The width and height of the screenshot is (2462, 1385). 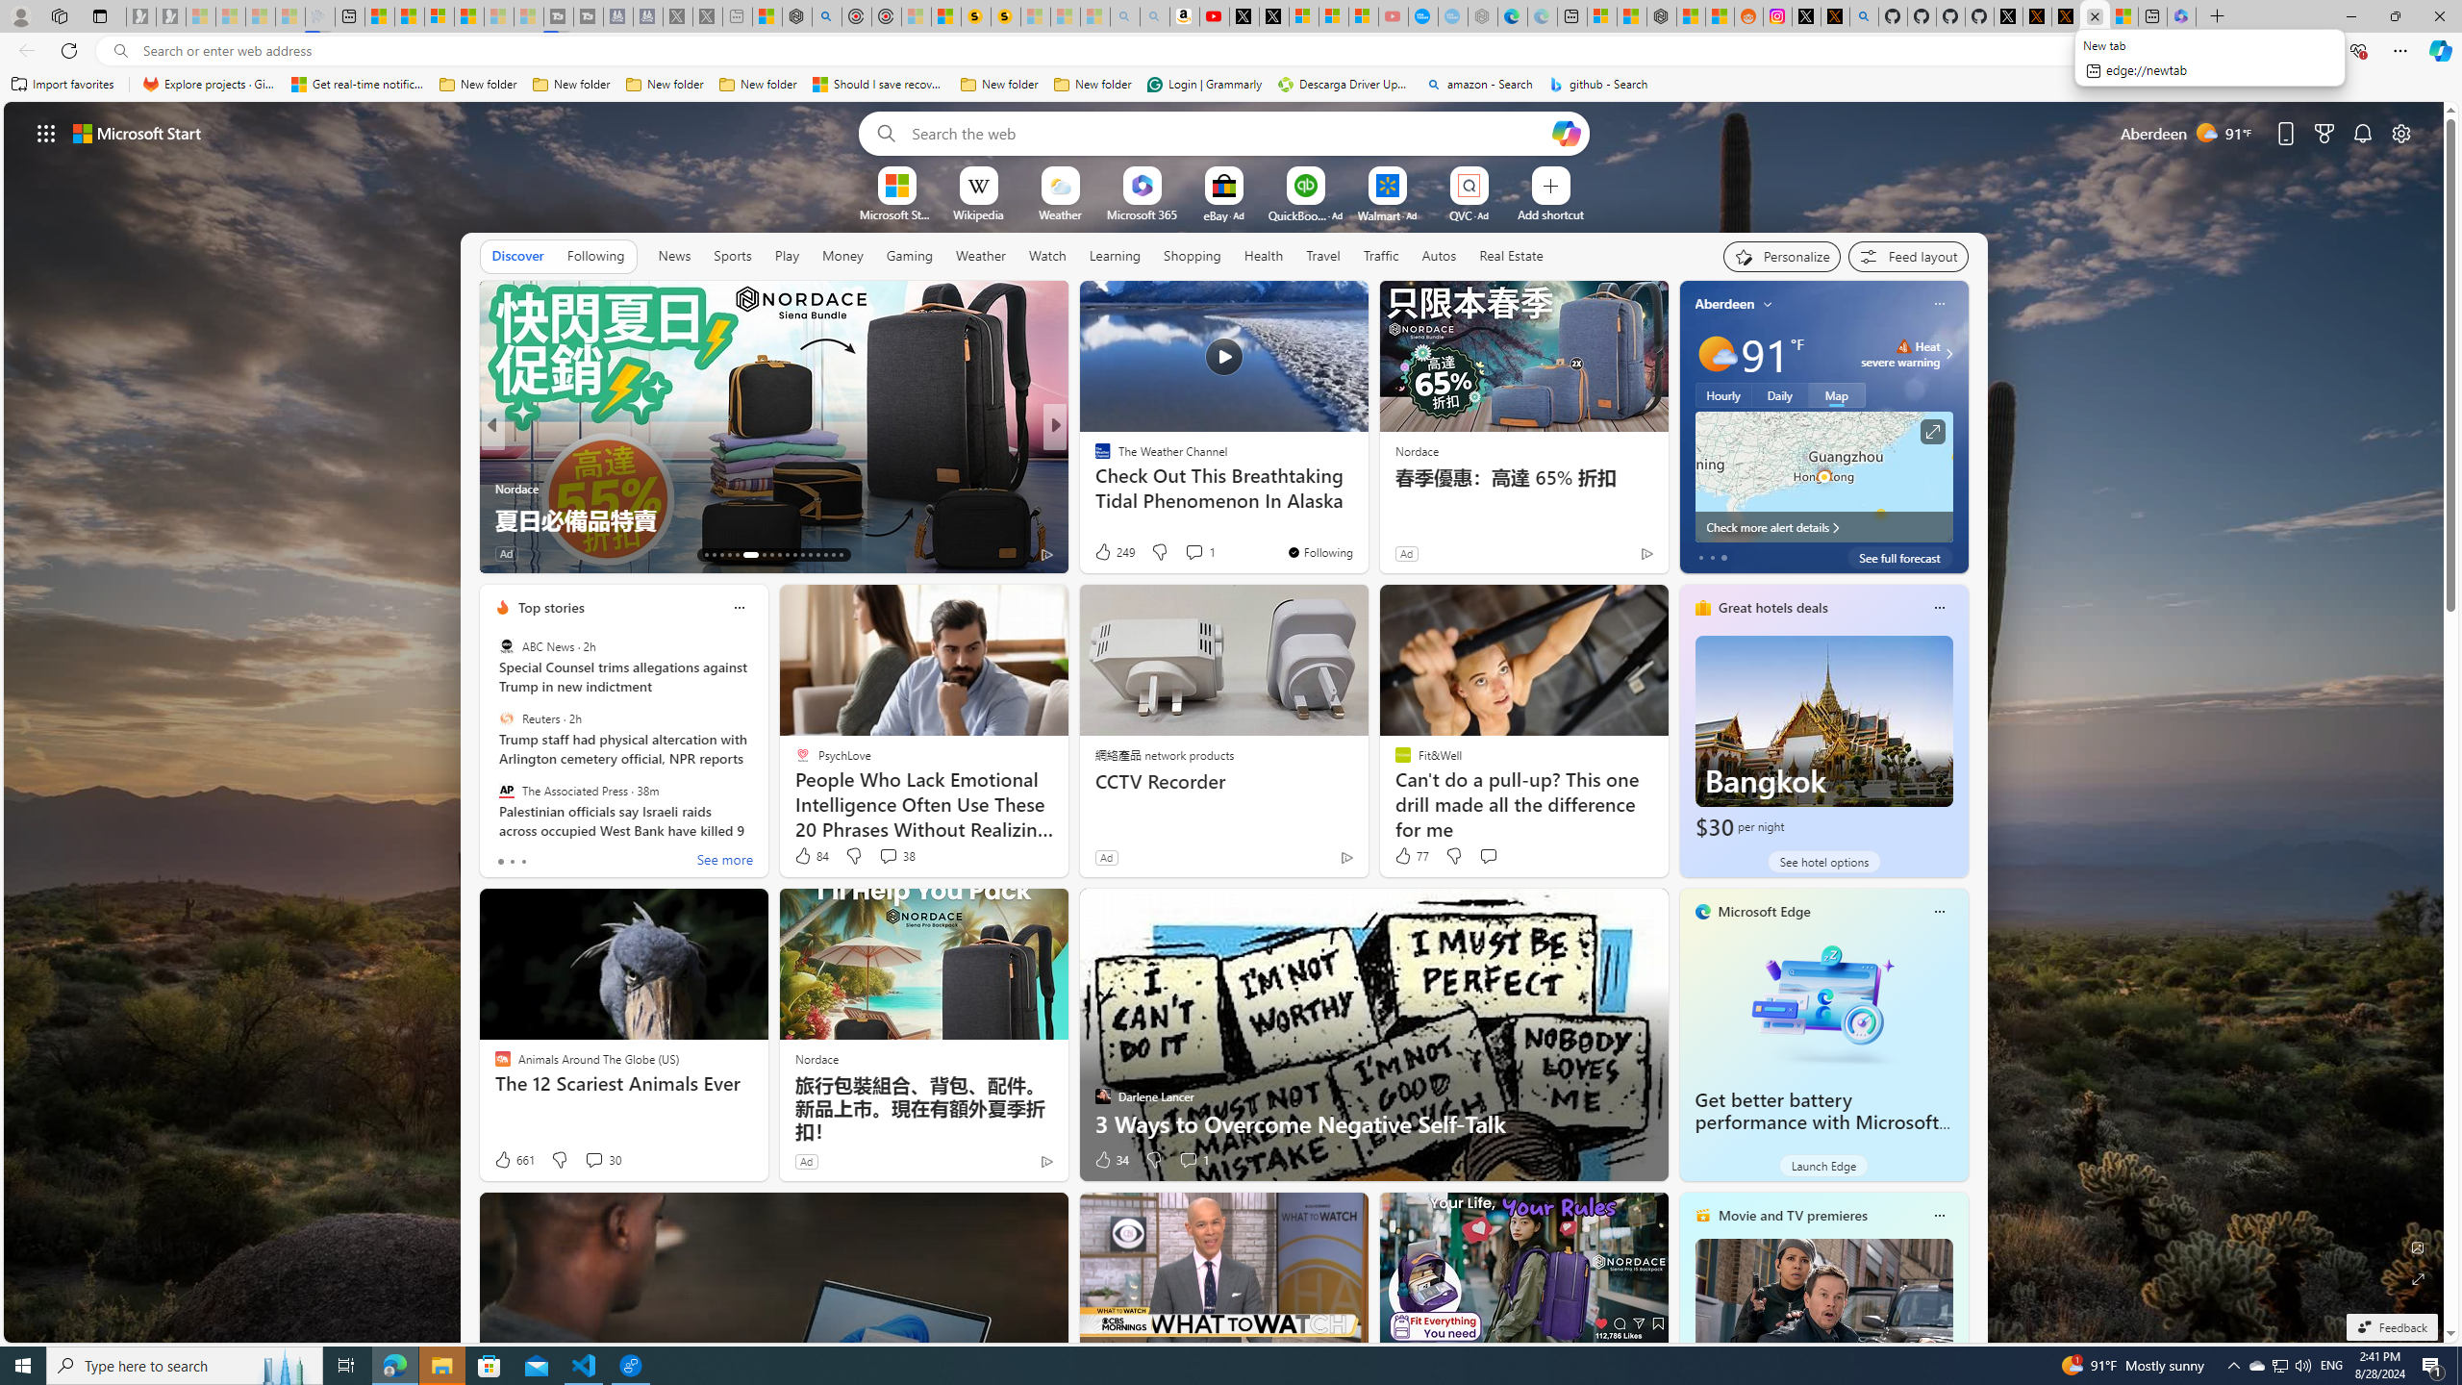 What do you see at coordinates (1101, 554) in the screenshot?
I see `4 Like` at bounding box center [1101, 554].